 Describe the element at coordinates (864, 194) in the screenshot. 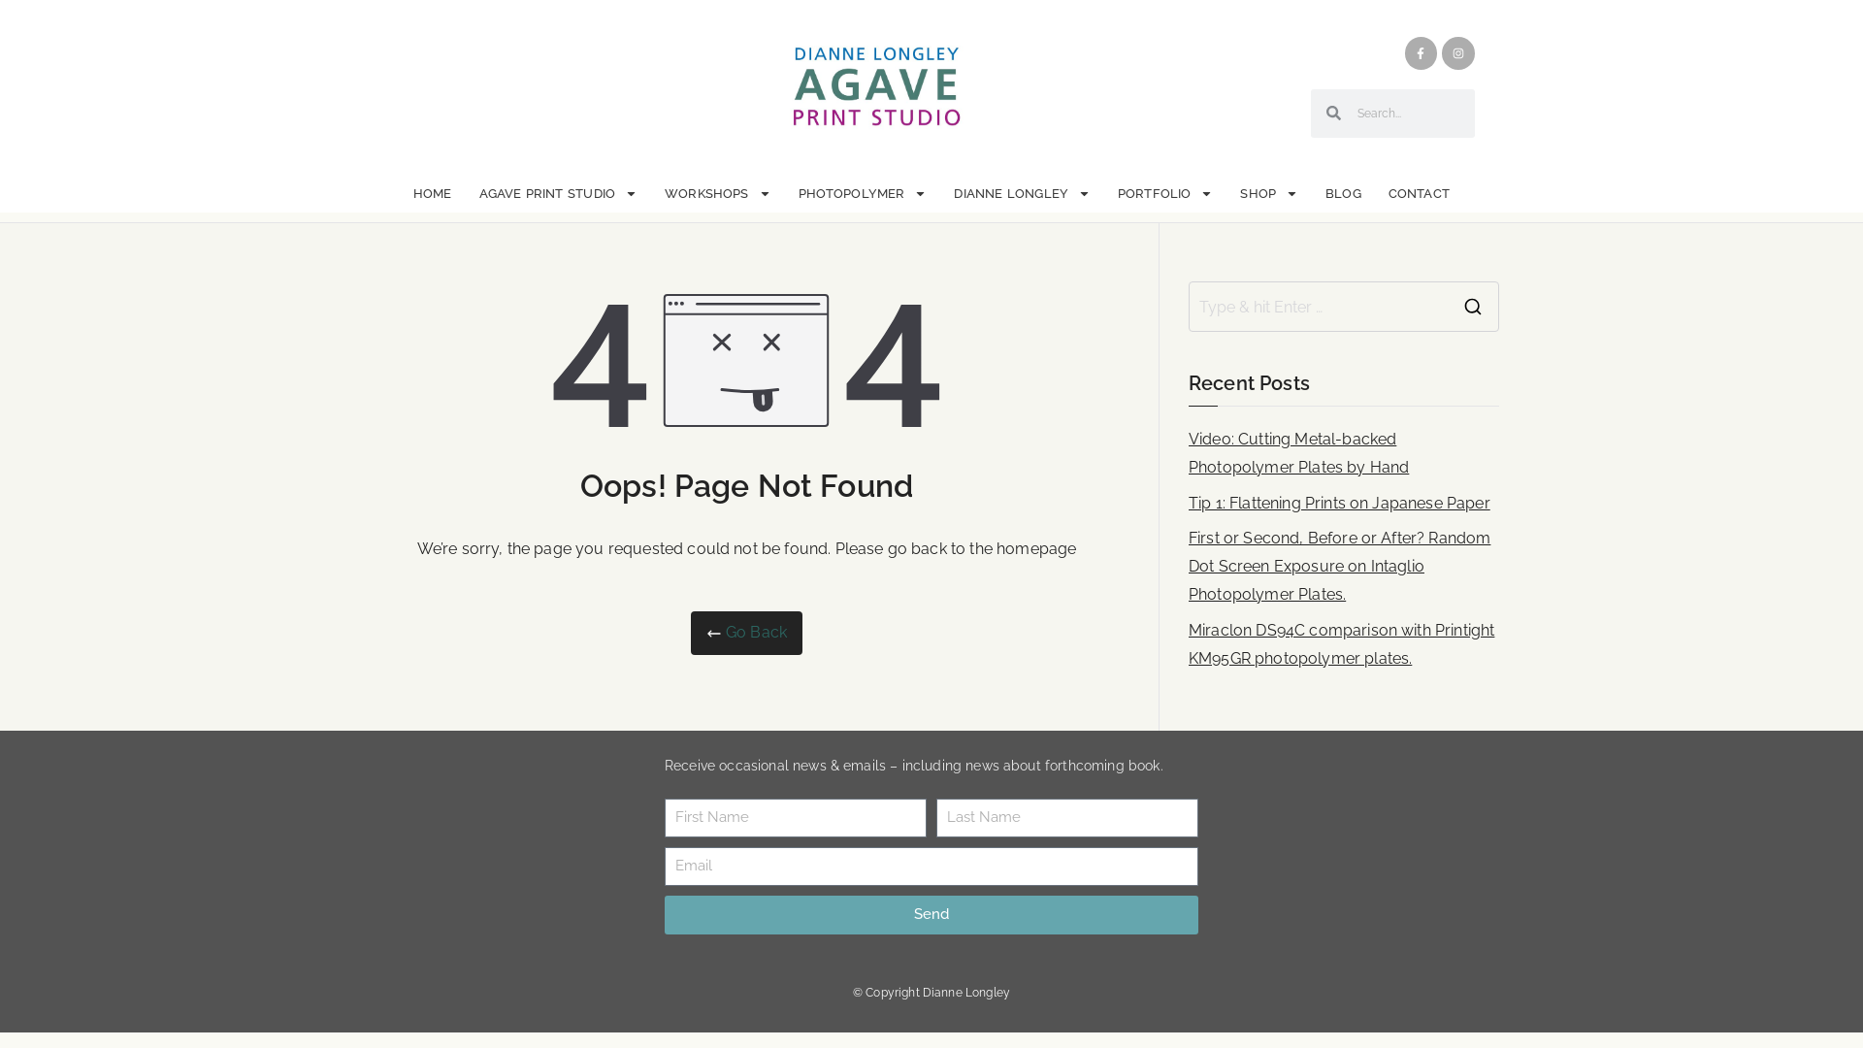

I see `PHOTOPOLYMER` at that location.